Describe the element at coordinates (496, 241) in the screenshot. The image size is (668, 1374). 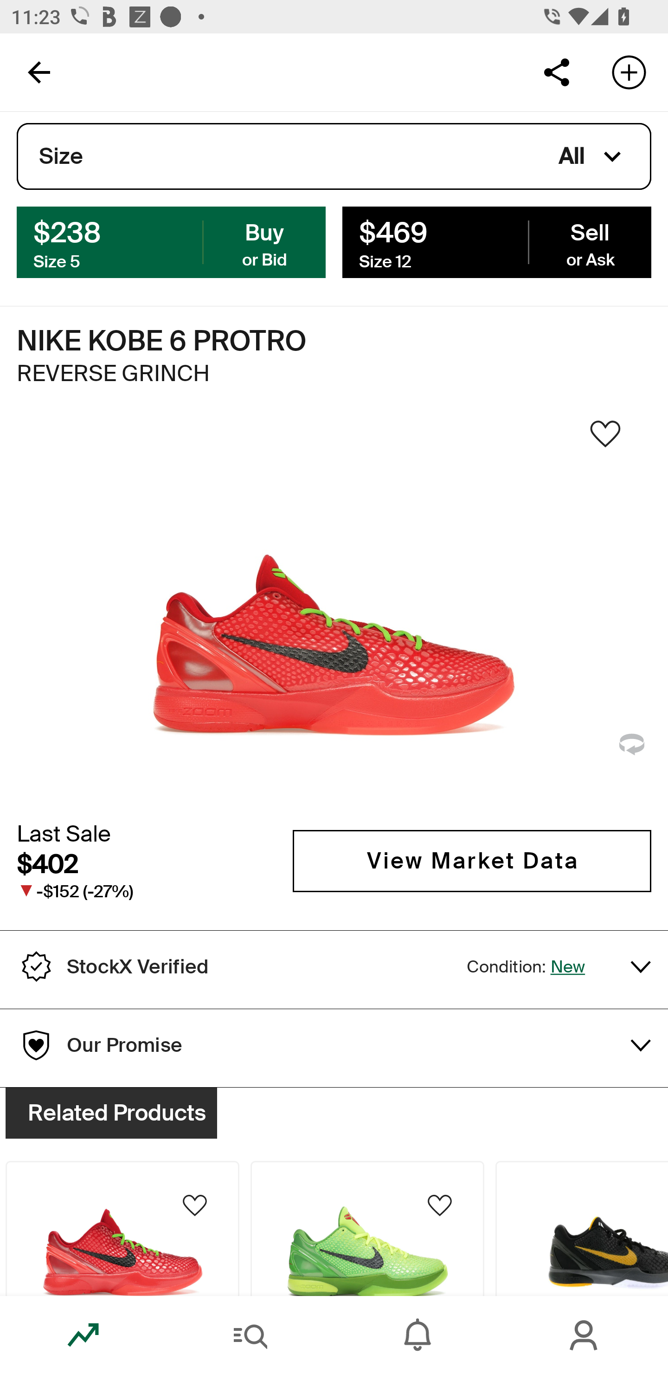
I see `$469 Sell Size 12 or Ask` at that location.